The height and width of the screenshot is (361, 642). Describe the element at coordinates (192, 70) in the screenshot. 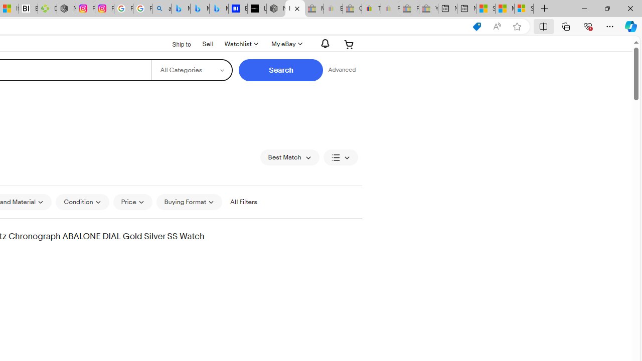

I see `Select a category for search` at that location.